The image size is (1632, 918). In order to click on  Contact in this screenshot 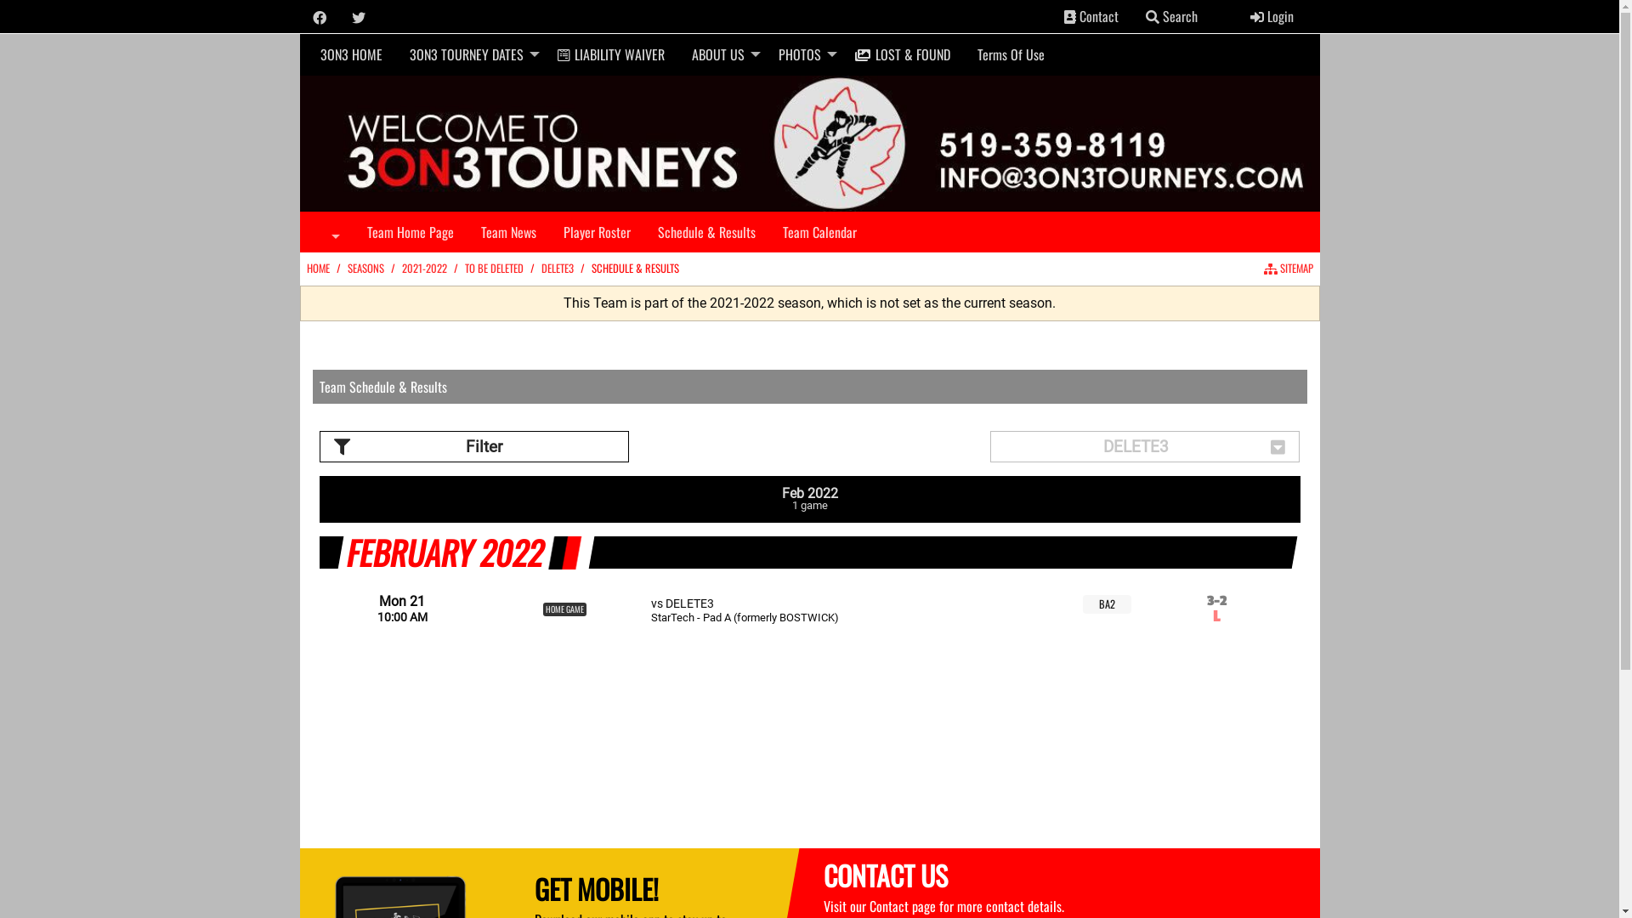, I will do `click(1091, 16)`.